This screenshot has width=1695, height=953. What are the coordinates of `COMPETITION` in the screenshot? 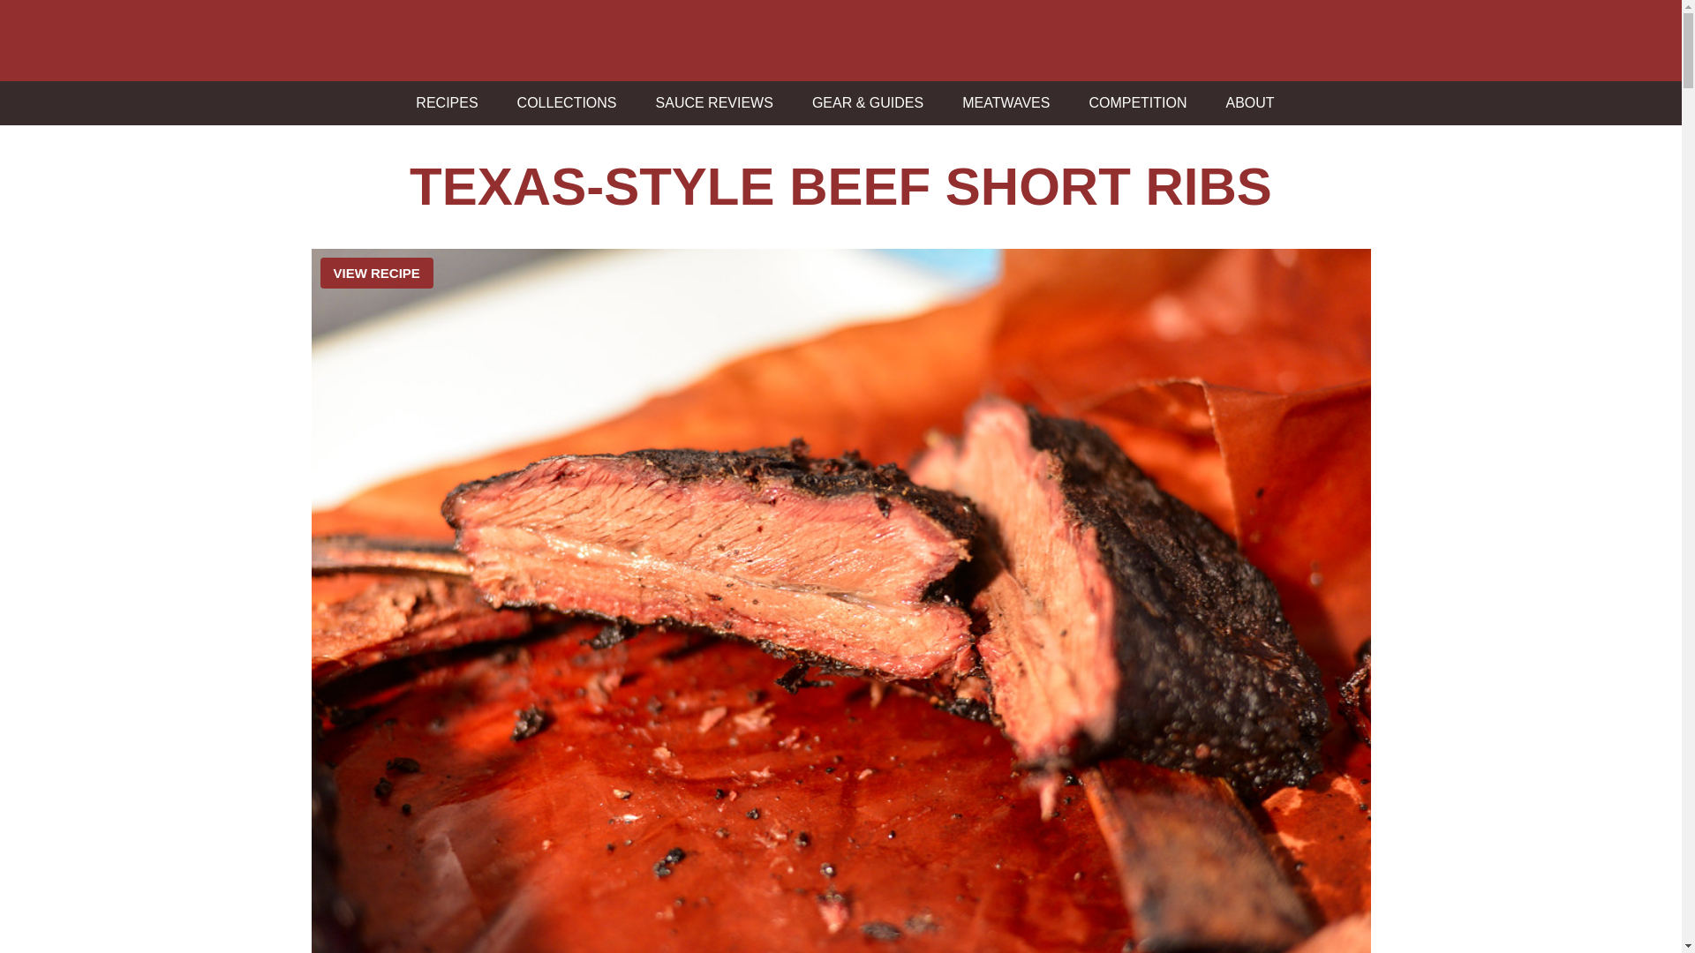 It's located at (1133, 102).